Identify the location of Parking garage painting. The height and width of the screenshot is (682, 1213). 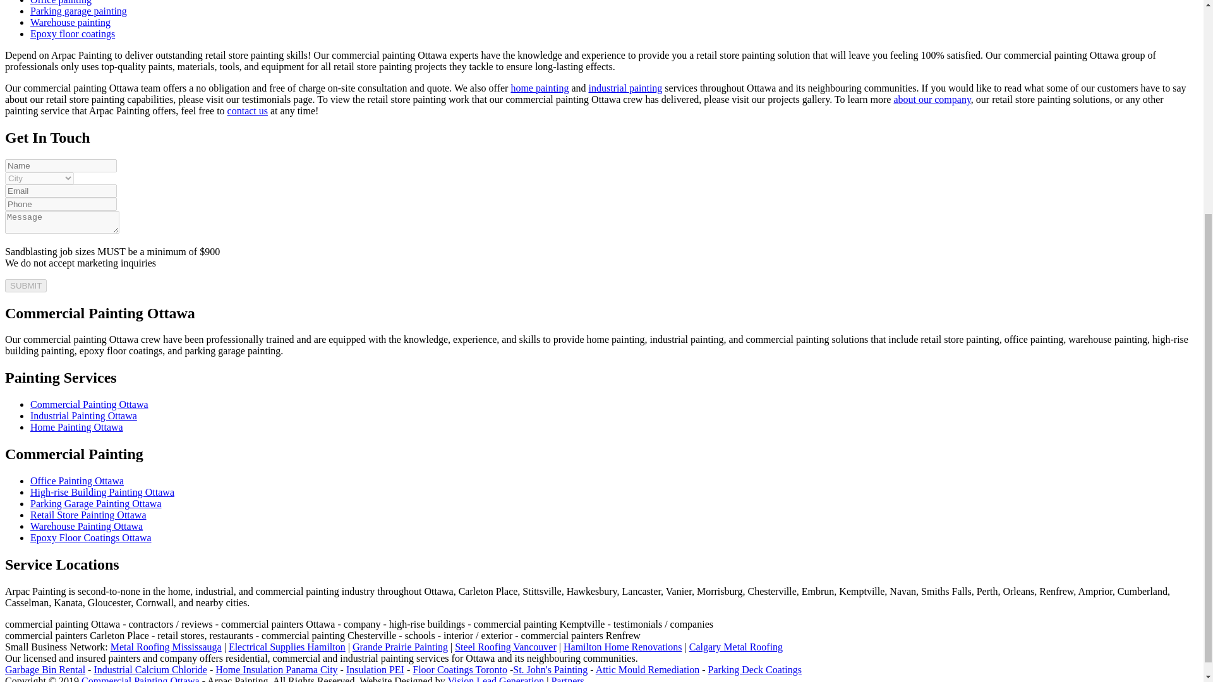
(78, 10).